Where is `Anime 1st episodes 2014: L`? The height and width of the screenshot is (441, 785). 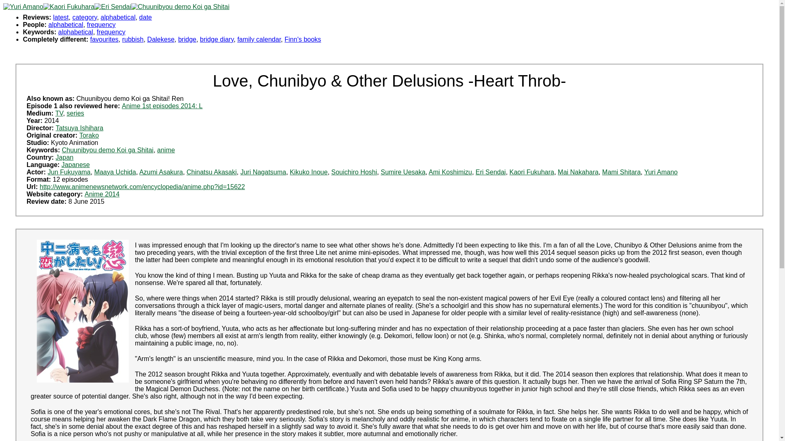 Anime 1st episodes 2014: L is located at coordinates (162, 105).